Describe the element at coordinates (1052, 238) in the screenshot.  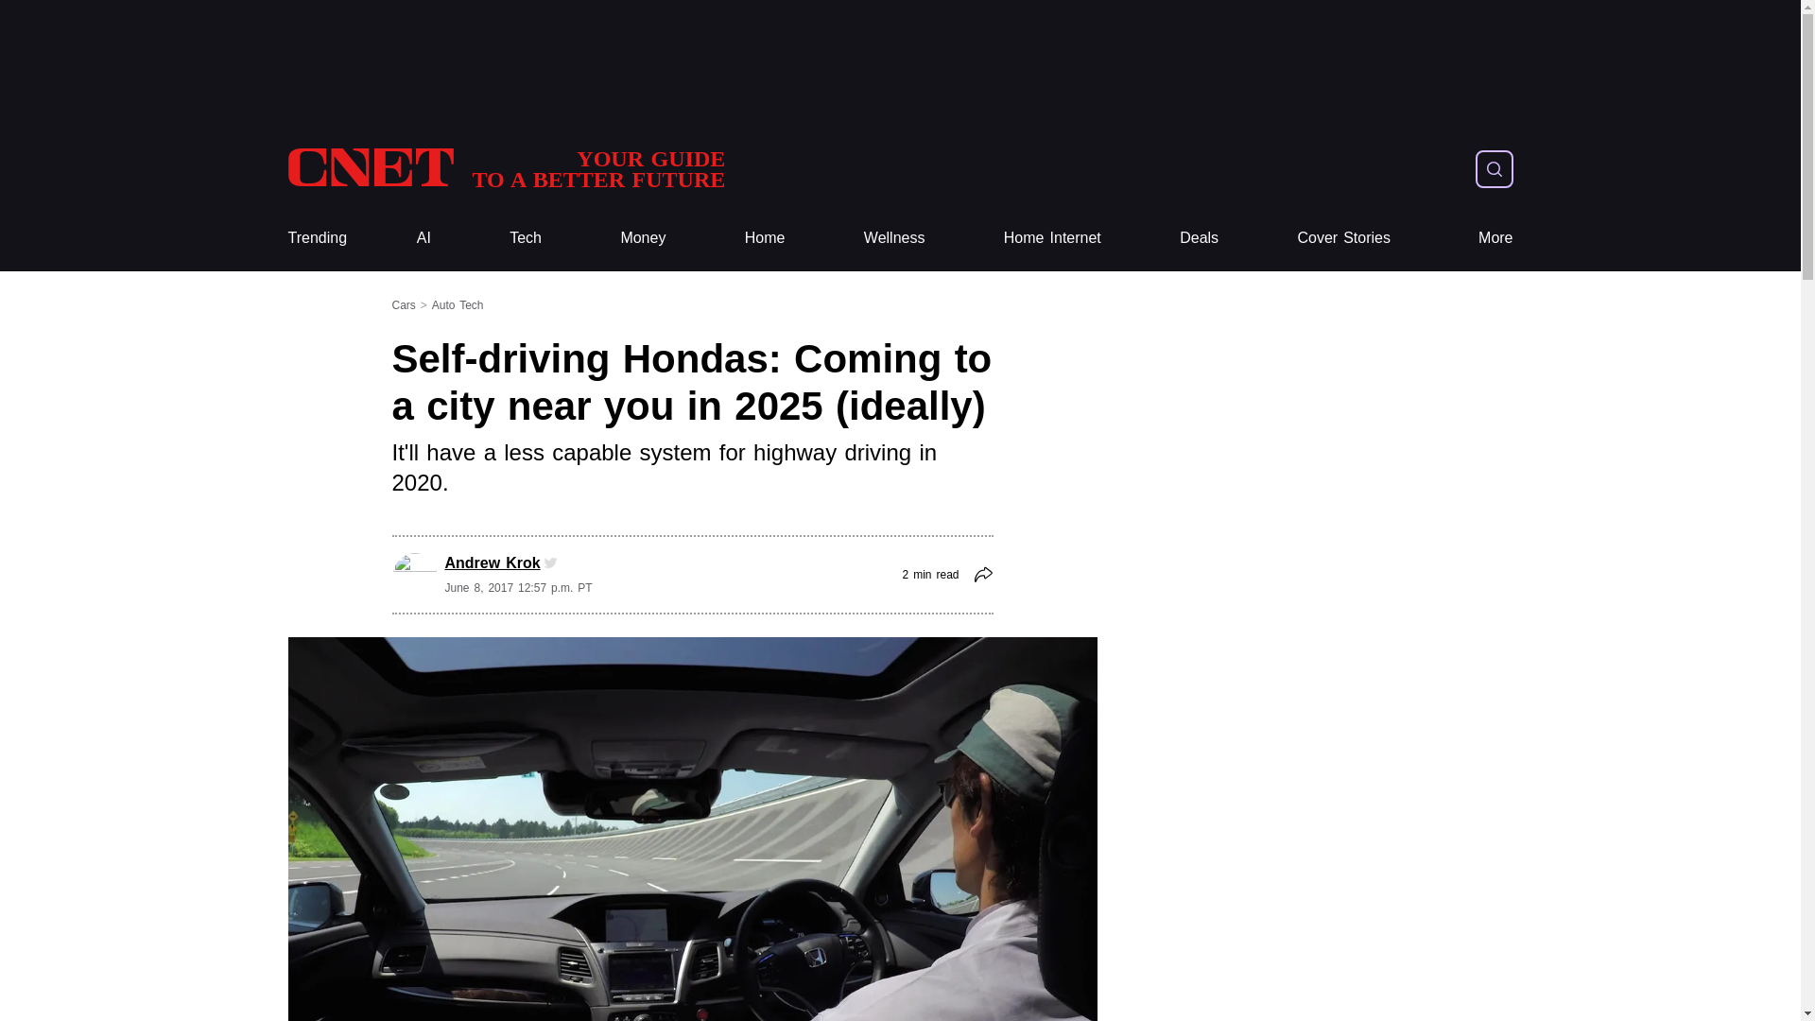
I see `Home Internet` at that location.